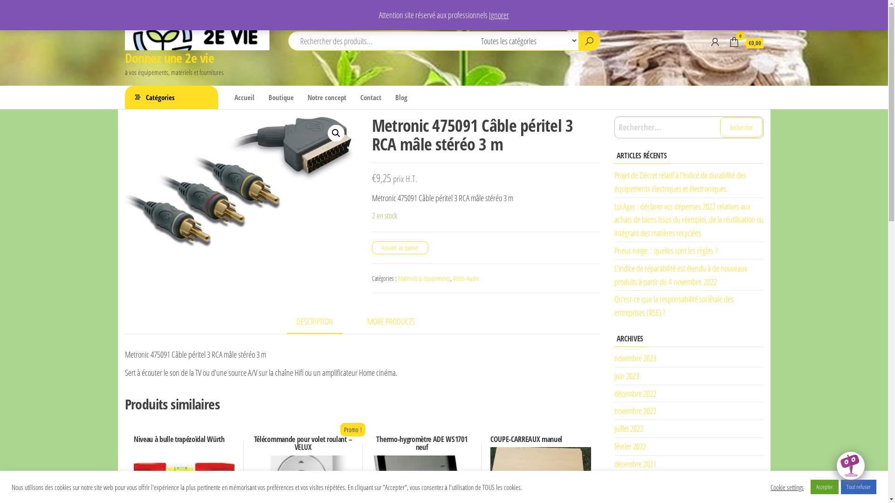 This screenshot has height=503, width=895. What do you see at coordinates (239, 182) in the screenshot?
I see `Cable 3 RCA PERITEL - 3m` at bounding box center [239, 182].